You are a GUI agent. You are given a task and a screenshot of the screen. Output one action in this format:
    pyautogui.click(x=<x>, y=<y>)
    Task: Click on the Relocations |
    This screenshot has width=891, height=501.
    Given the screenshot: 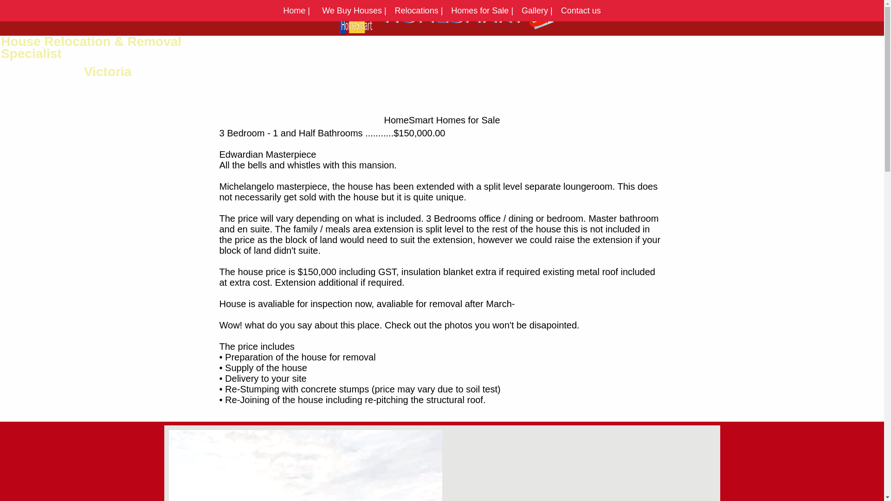 What is the action you would take?
    pyautogui.click(x=419, y=11)
    